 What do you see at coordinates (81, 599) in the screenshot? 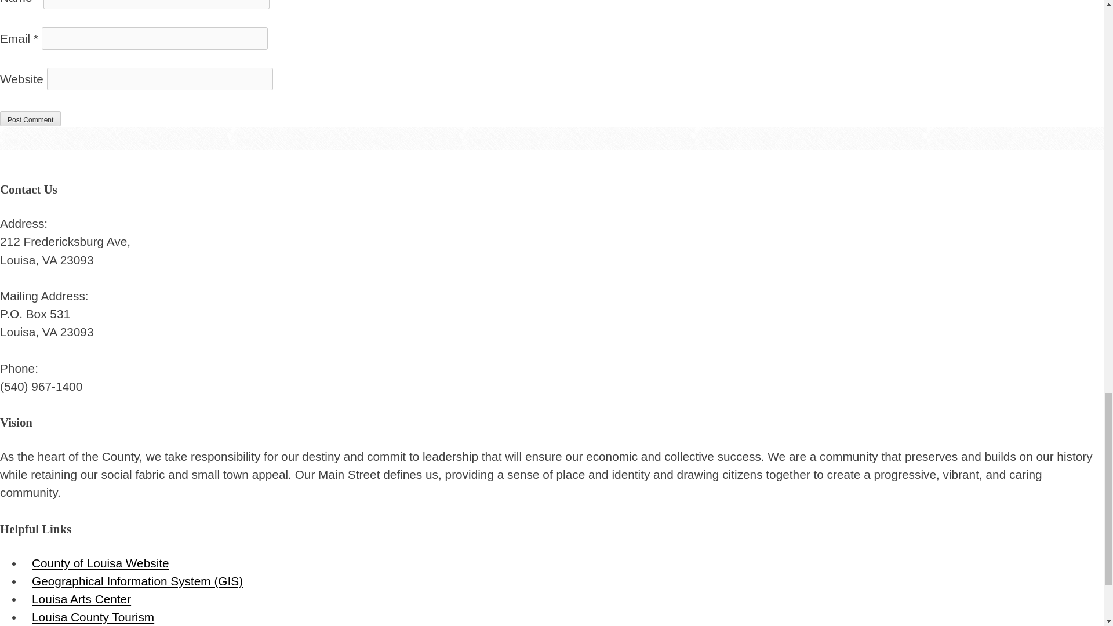
I see `Louisa Arts Center` at bounding box center [81, 599].